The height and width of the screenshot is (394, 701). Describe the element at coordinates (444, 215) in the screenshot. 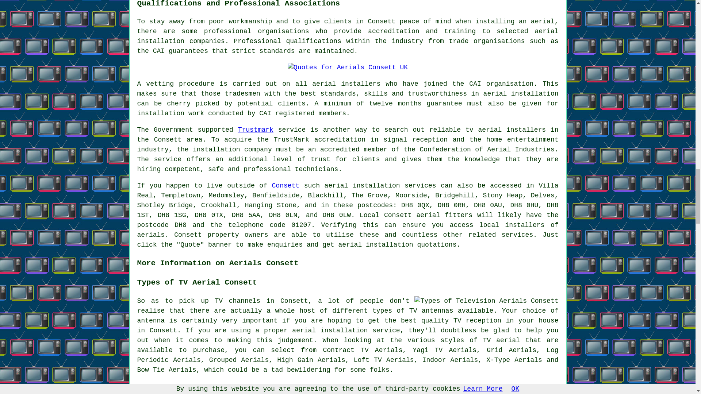

I see `aerial fitters` at that location.